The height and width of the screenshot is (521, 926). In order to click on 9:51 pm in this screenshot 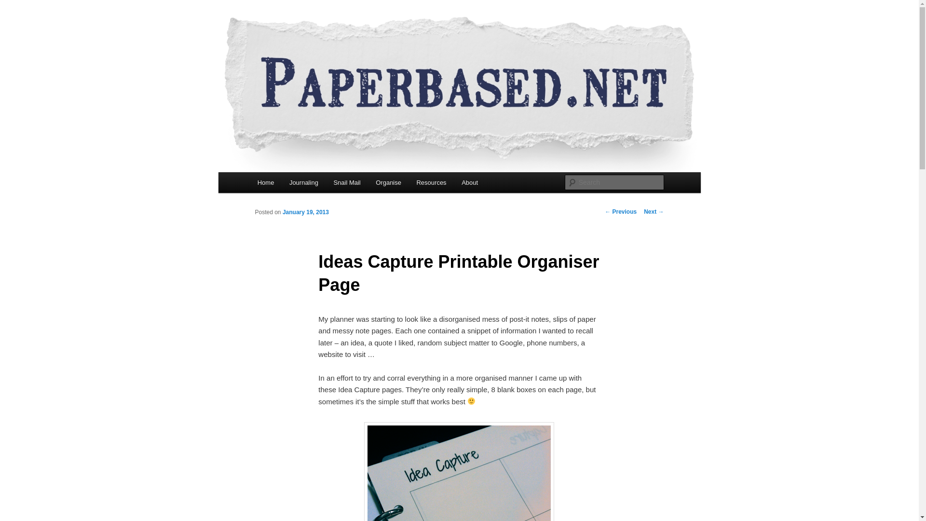, I will do `click(305, 212)`.